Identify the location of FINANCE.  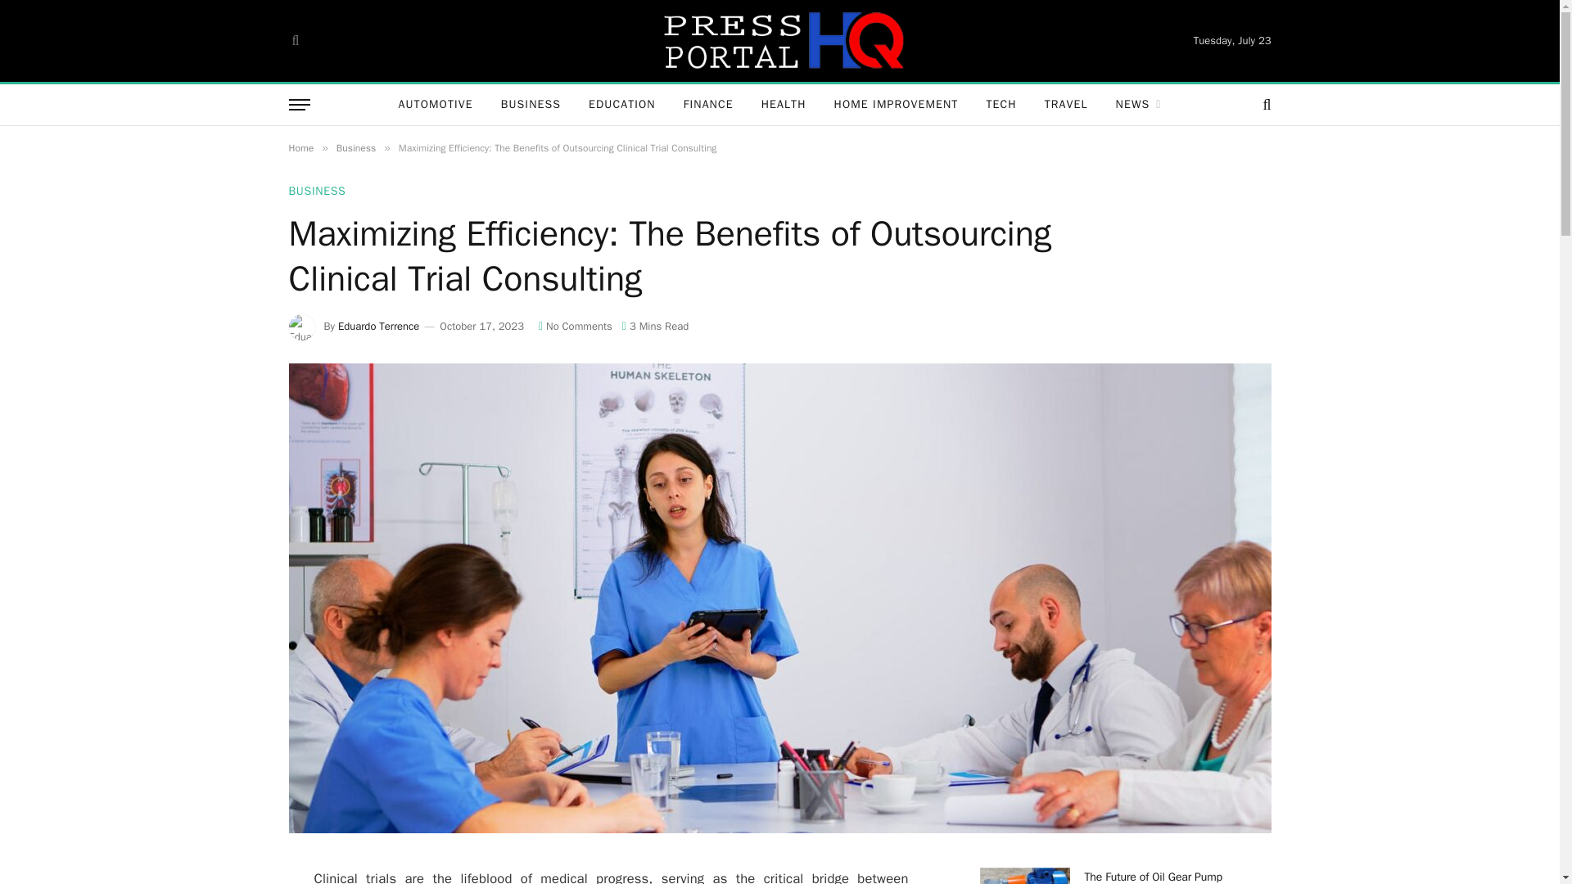
(708, 105).